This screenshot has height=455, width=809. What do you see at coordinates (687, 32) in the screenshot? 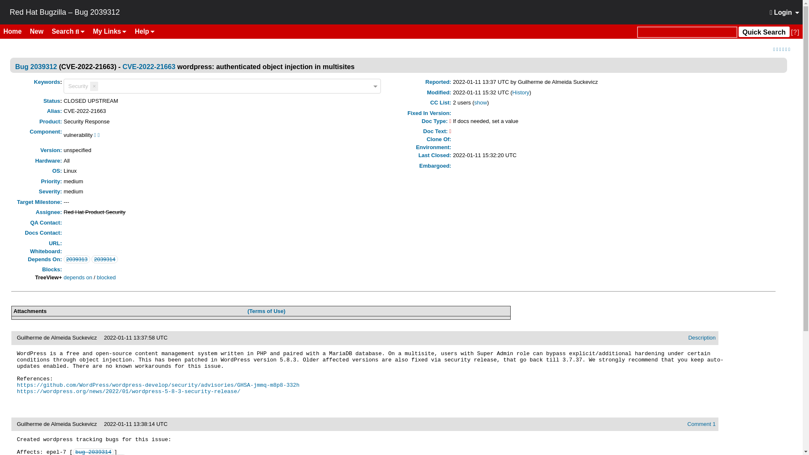
I see `Quick Search` at bounding box center [687, 32].